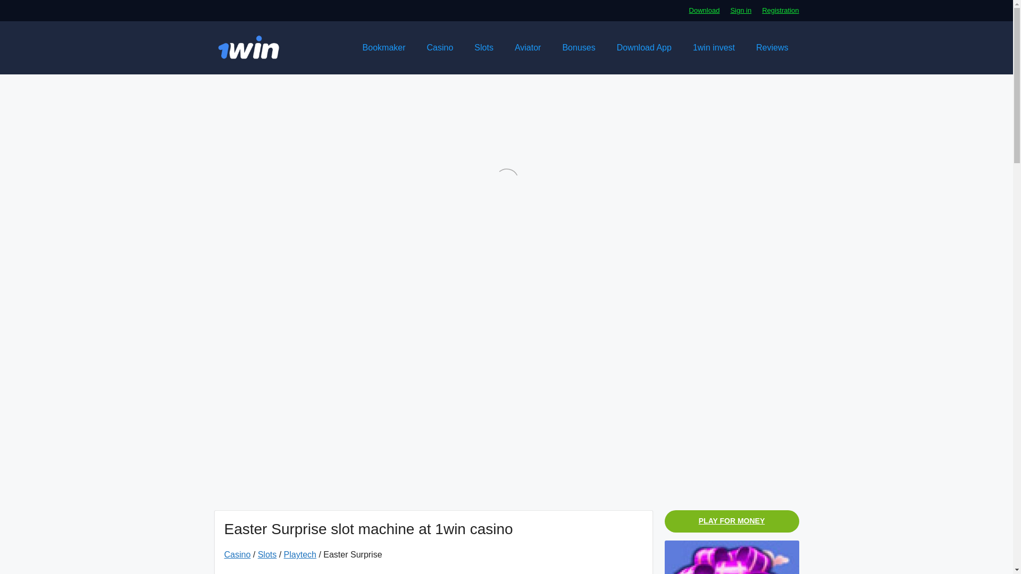 This screenshot has height=574, width=1021. What do you see at coordinates (384, 48) in the screenshot?
I see `Bookmaker` at bounding box center [384, 48].